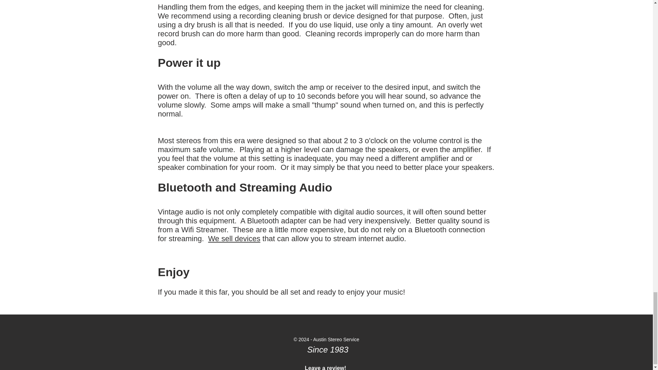 Image resolution: width=658 pixels, height=370 pixels. What do you see at coordinates (326, 367) in the screenshot?
I see `Leave a review!` at bounding box center [326, 367].